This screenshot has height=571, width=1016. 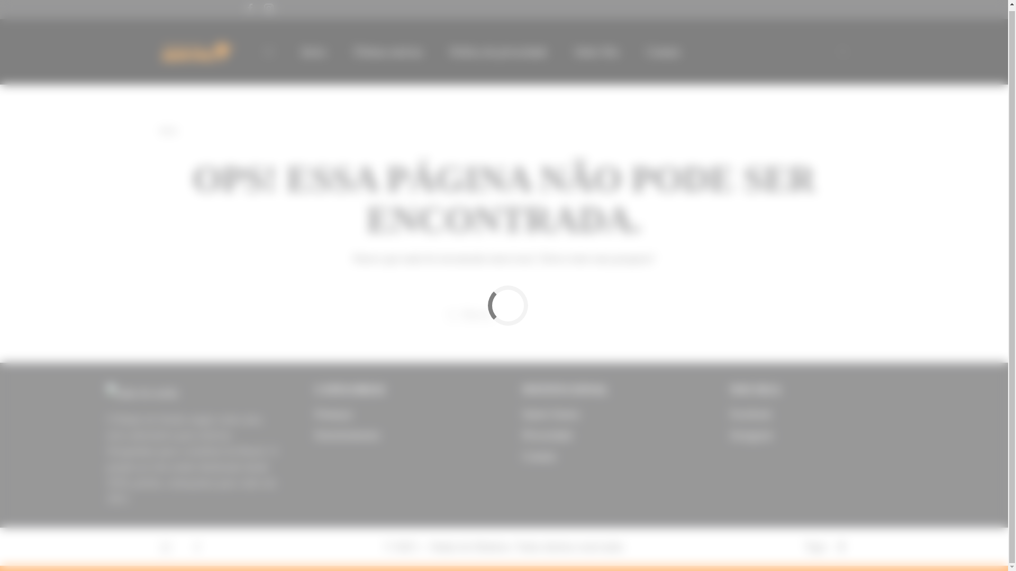 What do you see at coordinates (347, 435) in the screenshot?
I see `Entretenimento` at bounding box center [347, 435].